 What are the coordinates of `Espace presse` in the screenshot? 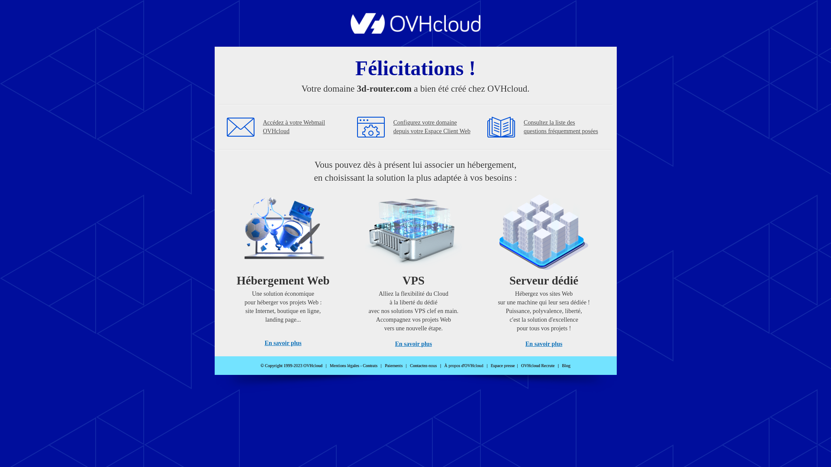 It's located at (503, 366).